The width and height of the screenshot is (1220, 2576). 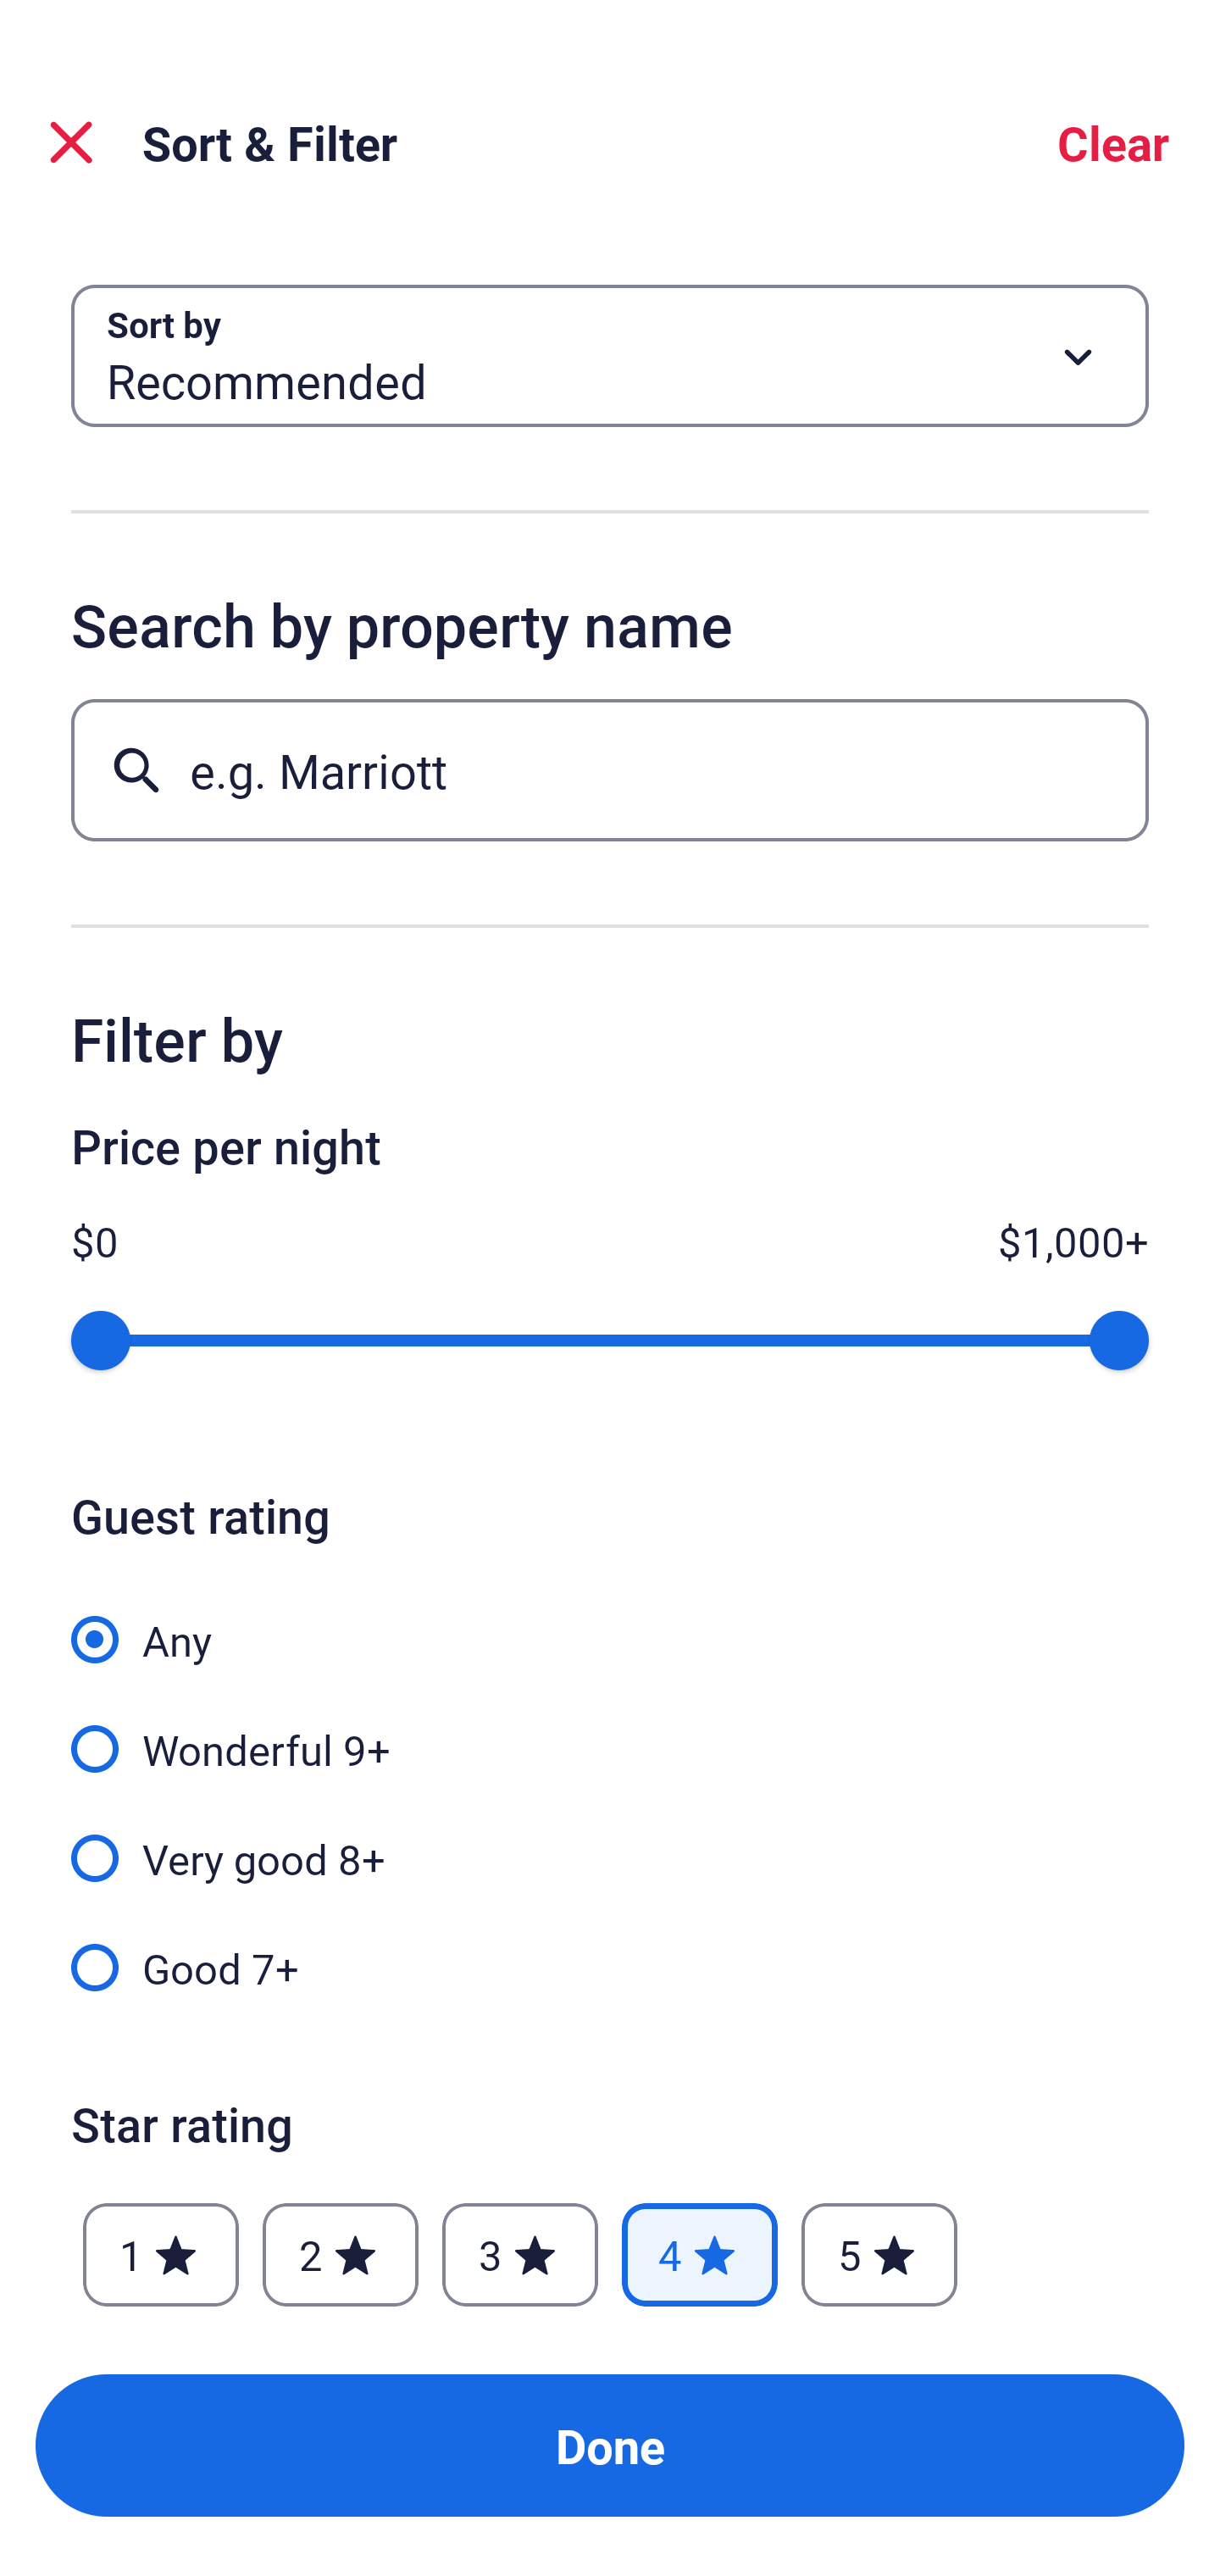 I want to click on Good 7+, so click(x=610, y=1966).